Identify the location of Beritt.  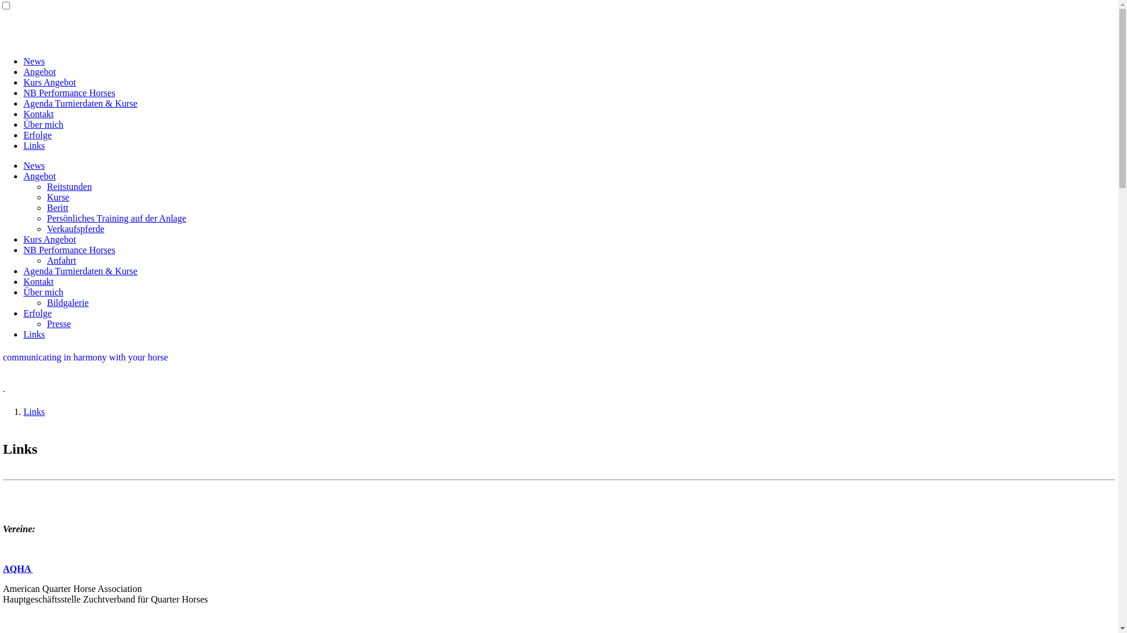
(58, 207).